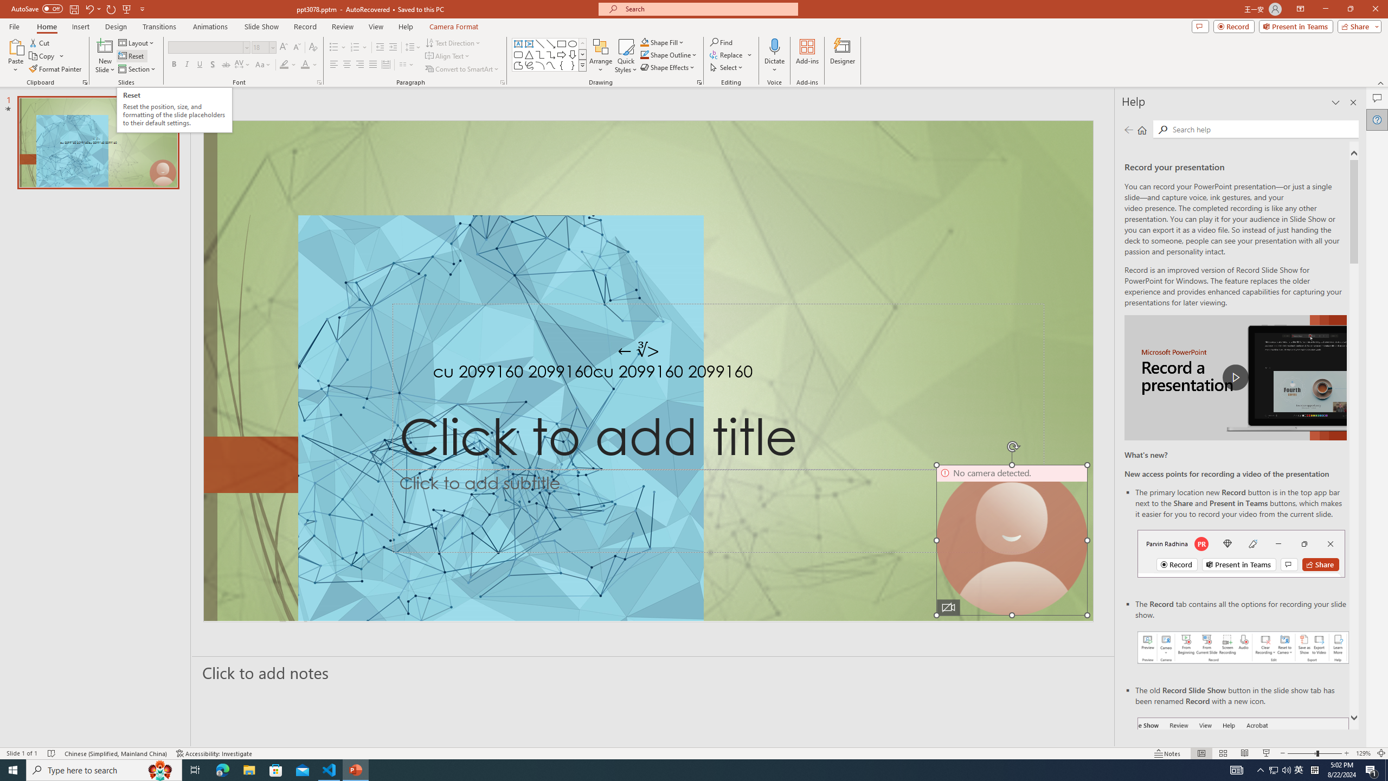 This screenshot has height=781, width=1388. Describe the element at coordinates (208, 48) in the screenshot. I see `Font` at that location.